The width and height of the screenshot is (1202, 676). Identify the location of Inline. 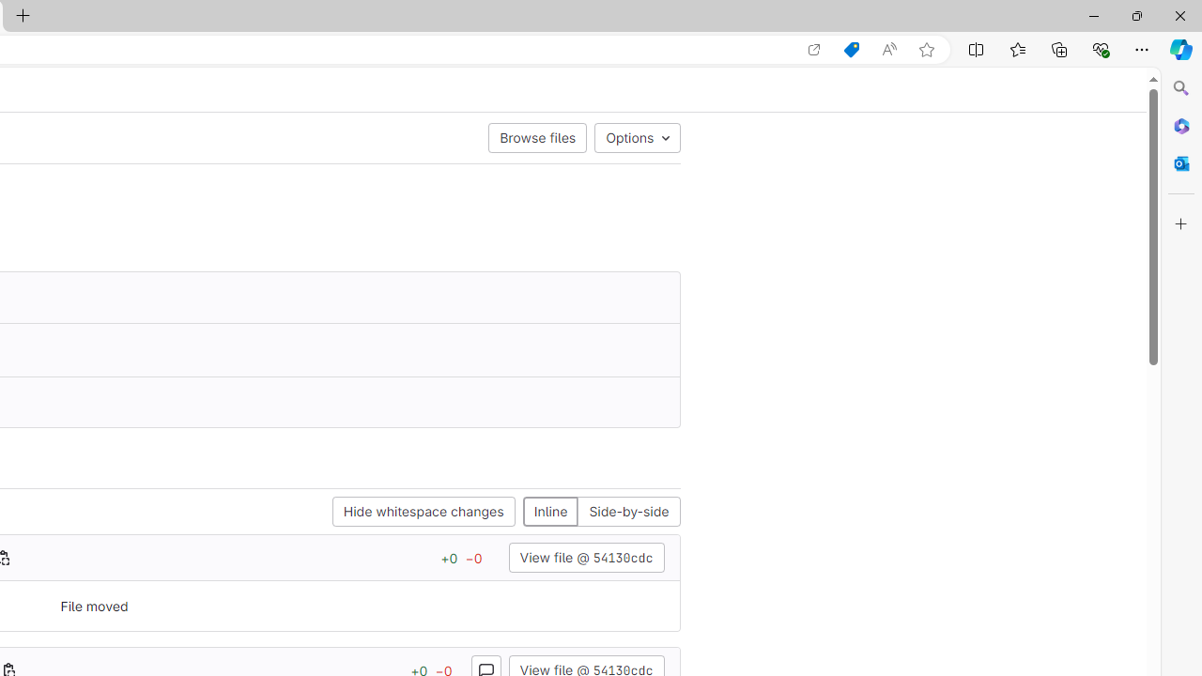
(550, 513).